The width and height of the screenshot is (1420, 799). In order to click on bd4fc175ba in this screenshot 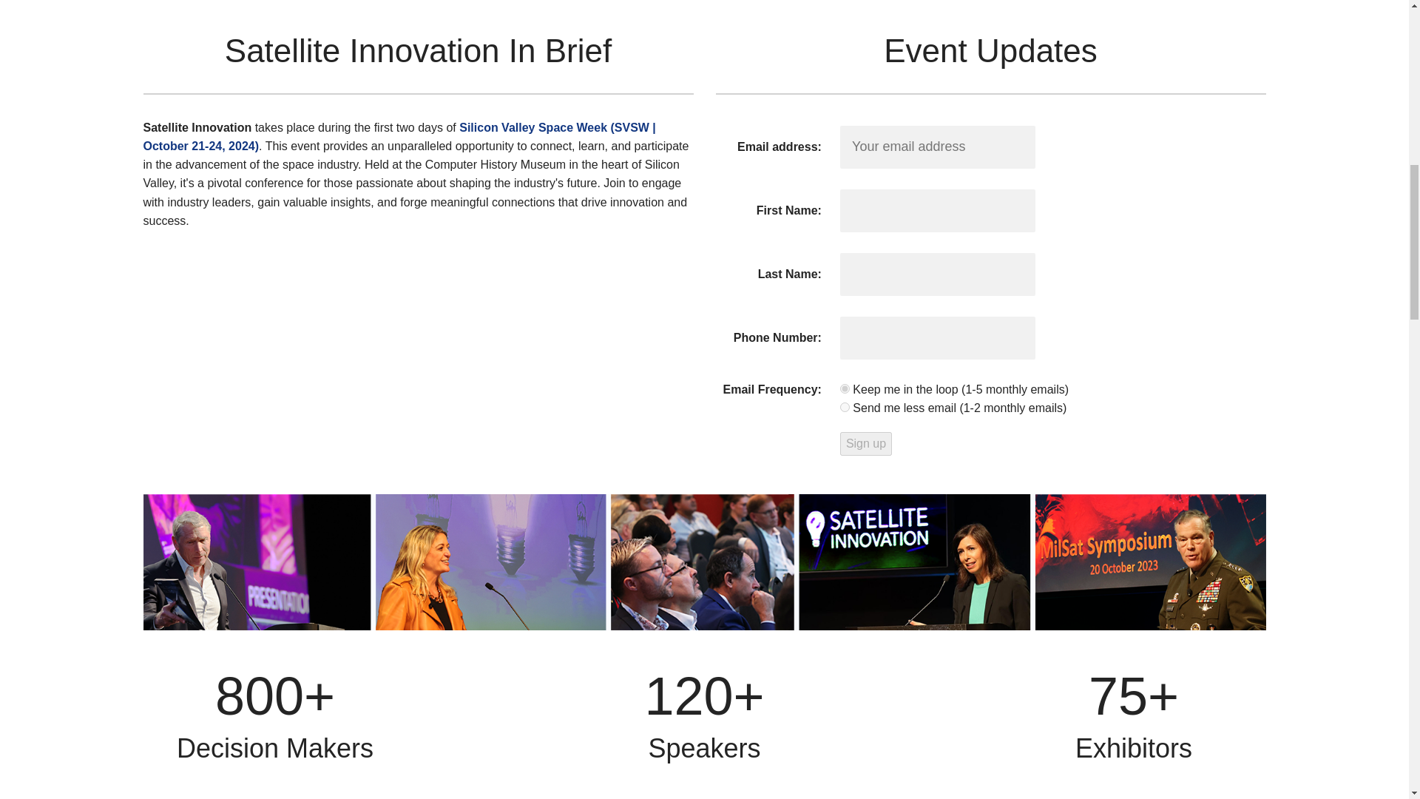, I will do `click(845, 389)`.